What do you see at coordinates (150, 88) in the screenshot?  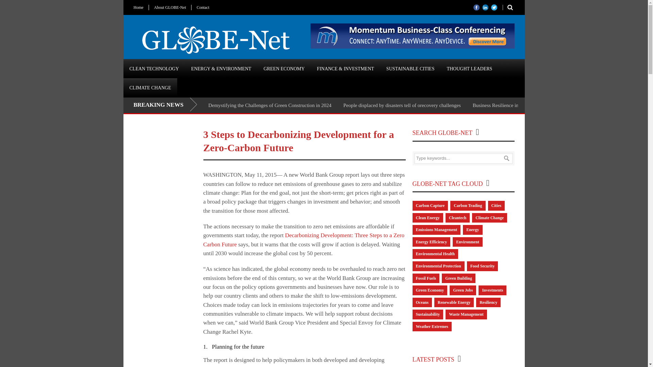 I see `CLIMATE CHANGE` at bounding box center [150, 88].